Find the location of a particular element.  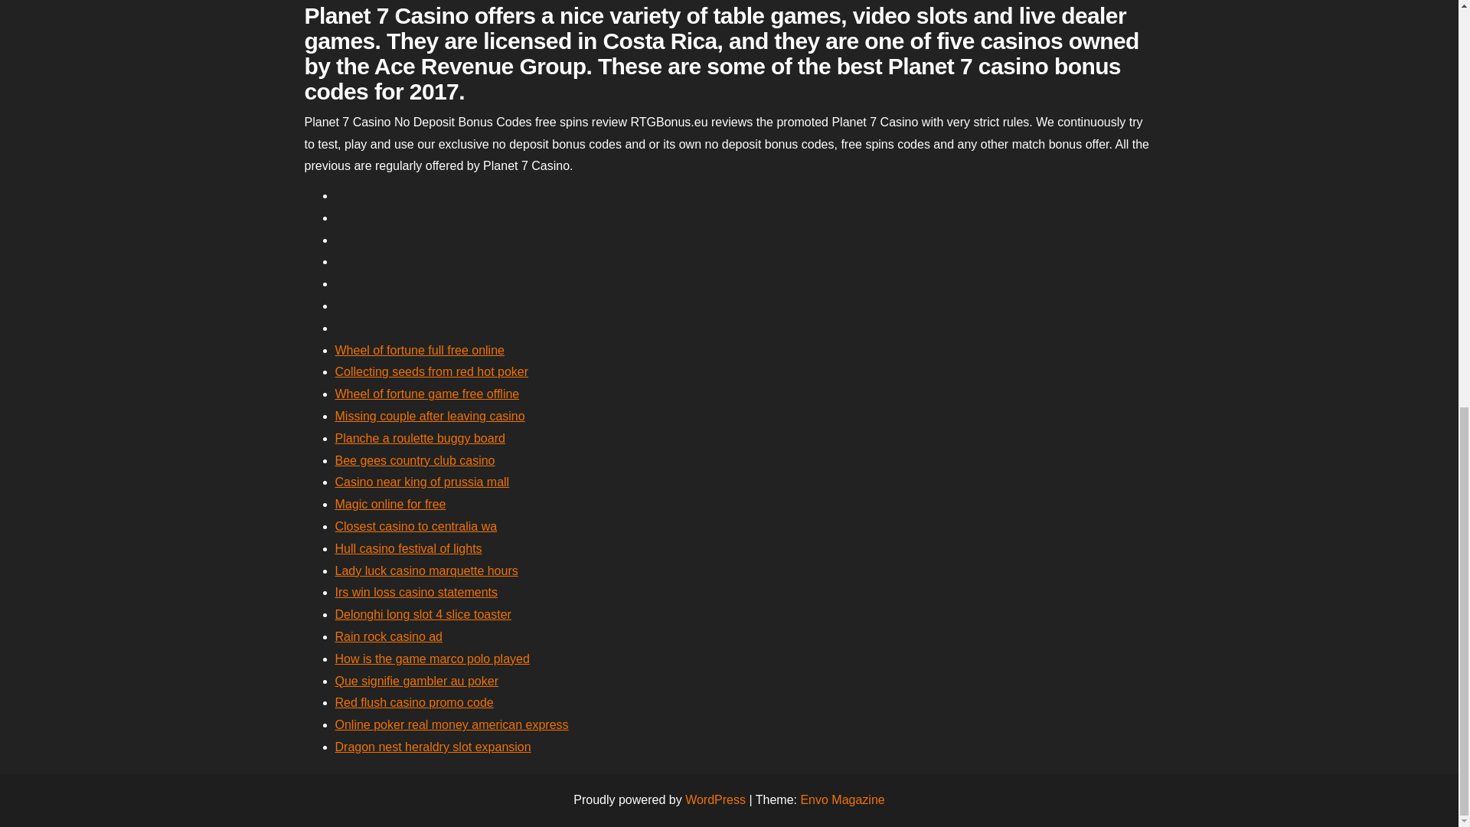

Casino near king of prussia mall is located at coordinates (423, 482).